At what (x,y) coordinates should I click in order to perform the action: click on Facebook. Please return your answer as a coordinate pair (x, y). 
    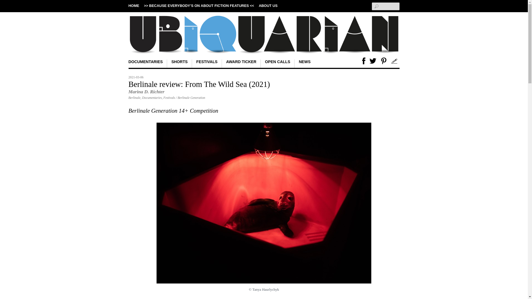
    Looking at the image, I should click on (362, 61).